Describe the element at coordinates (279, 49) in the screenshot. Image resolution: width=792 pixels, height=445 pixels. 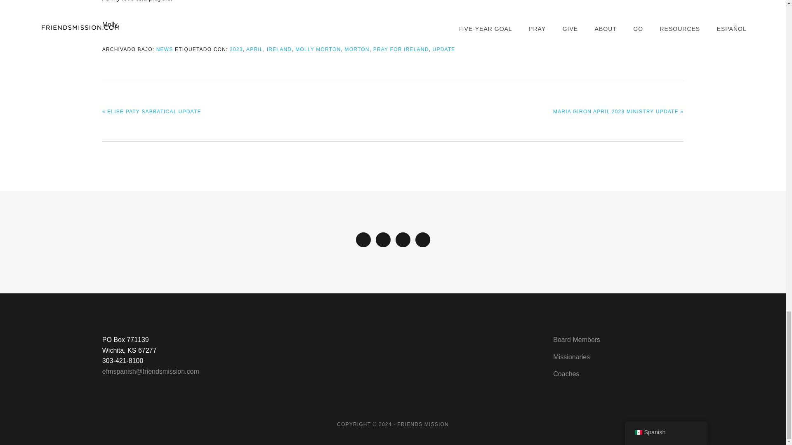
I see `IRELAND` at that location.